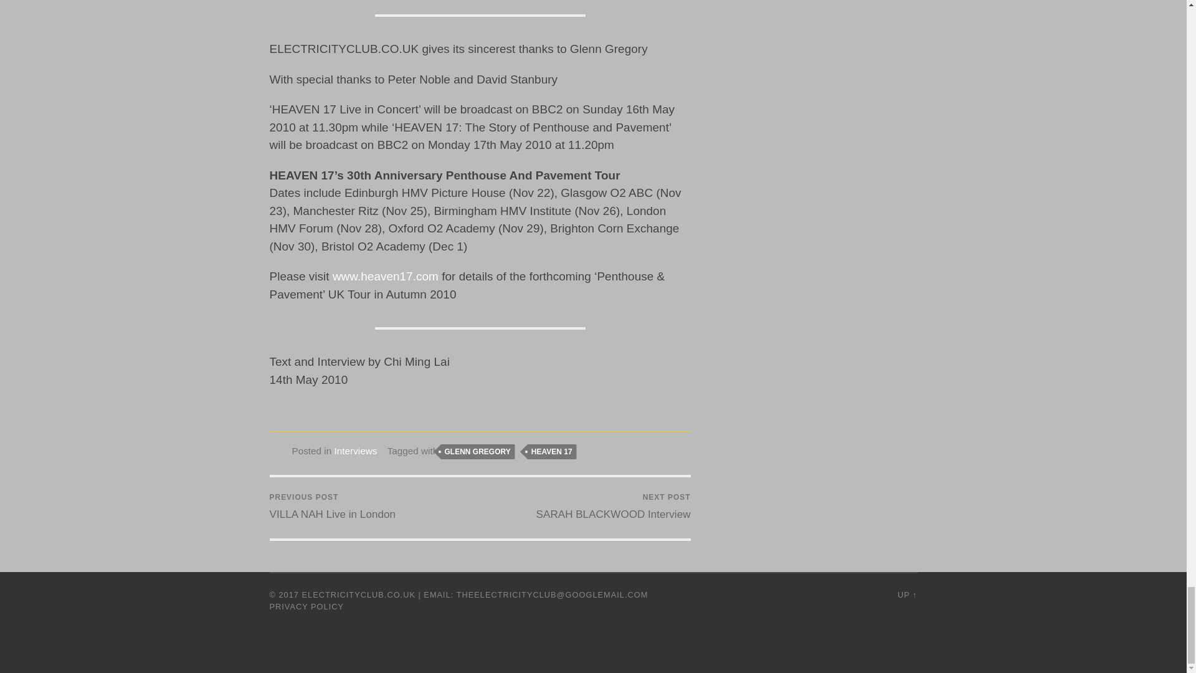 The image size is (1196, 673). Describe the element at coordinates (907, 594) in the screenshot. I see `To the top` at that location.